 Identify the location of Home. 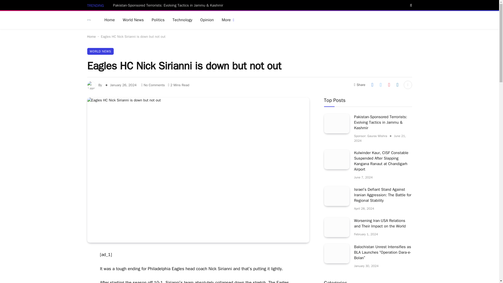
(110, 20).